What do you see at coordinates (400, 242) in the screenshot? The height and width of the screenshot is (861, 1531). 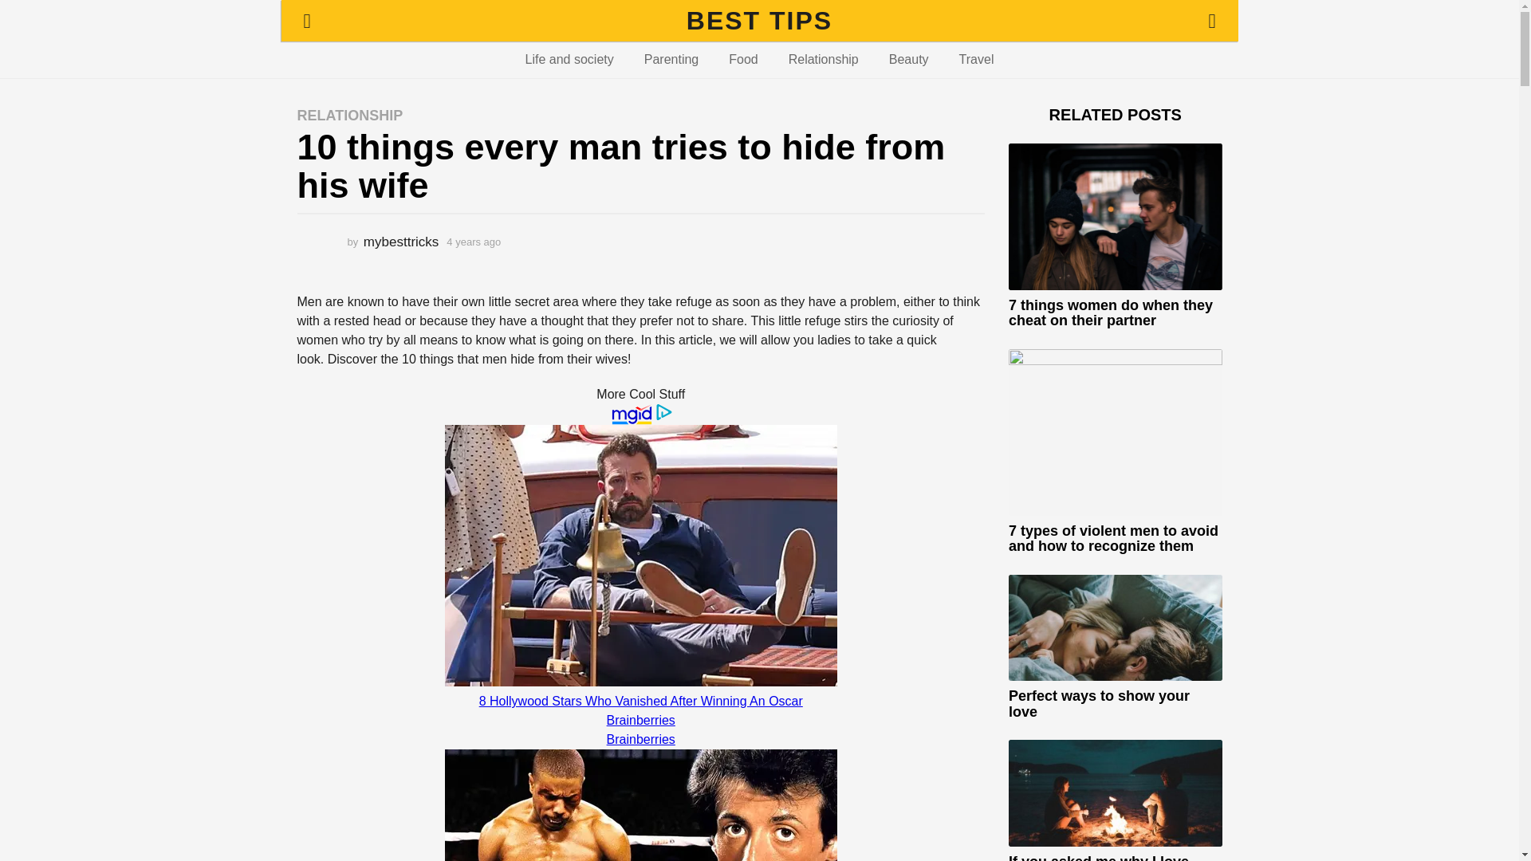 I see `mybesttricks` at bounding box center [400, 242].